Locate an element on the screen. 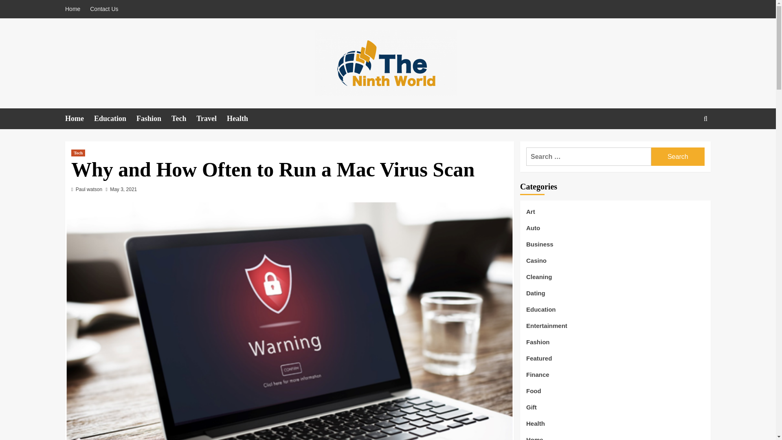 The width and height of the screenshot is (782, 440). Home is located at coordinates (75, 9).